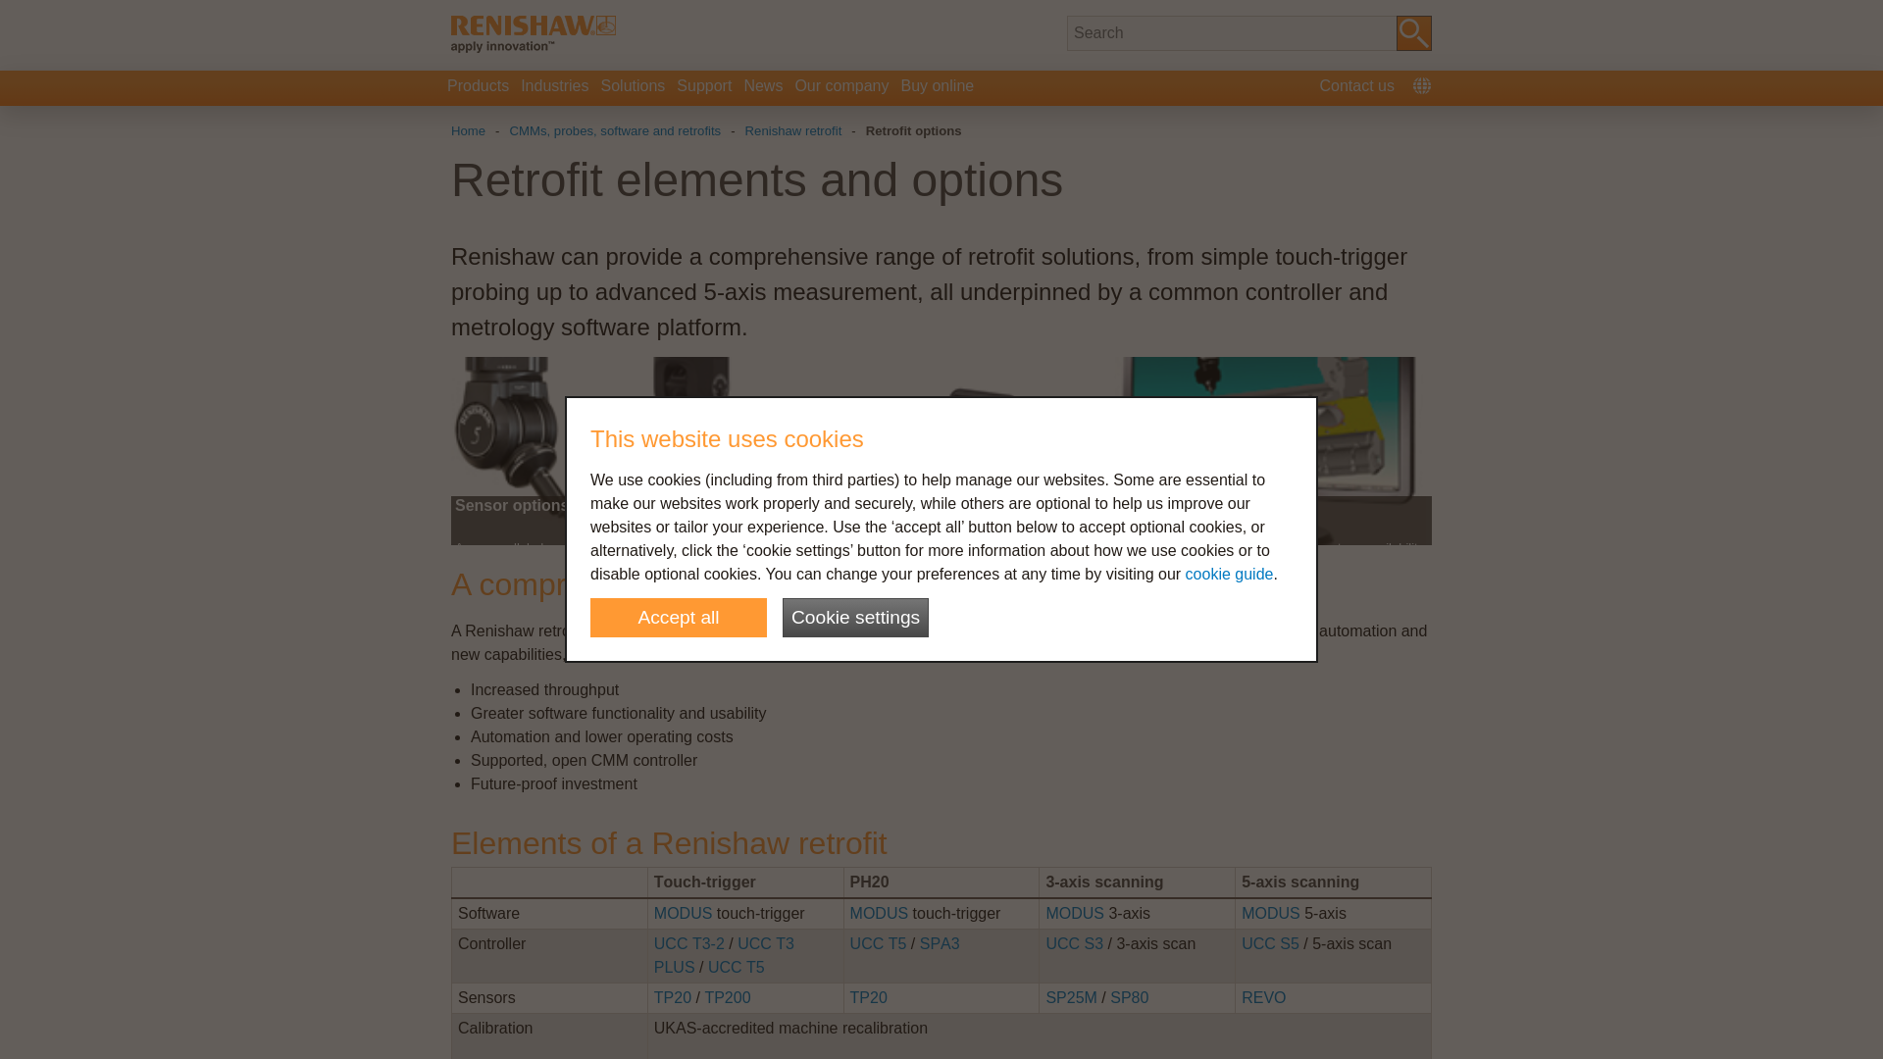 This screenshot has width=1883, height=1059. What do you see at coordinates (879, 943) in the screenshot?
I see `UCC T5` at bounding box center [879, 943].